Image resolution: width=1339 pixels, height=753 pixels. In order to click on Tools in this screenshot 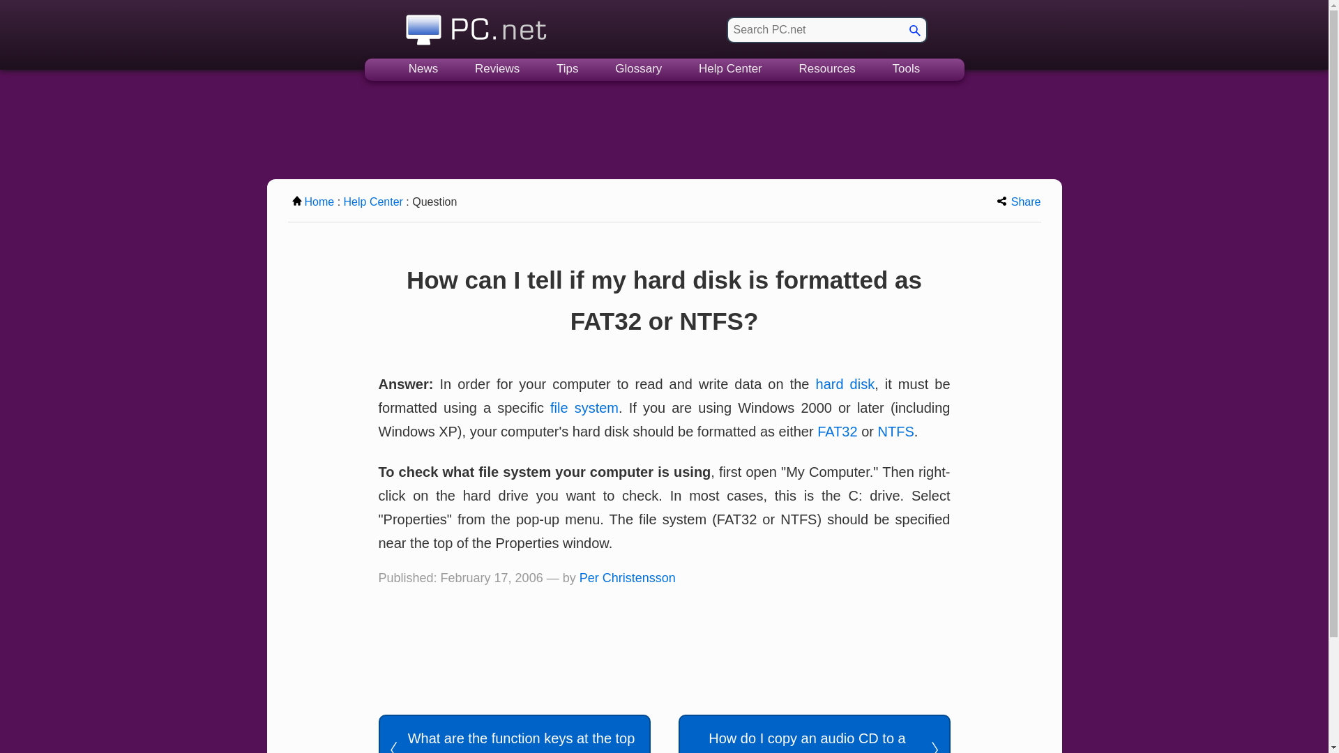, I will do `click(907, 70)`.